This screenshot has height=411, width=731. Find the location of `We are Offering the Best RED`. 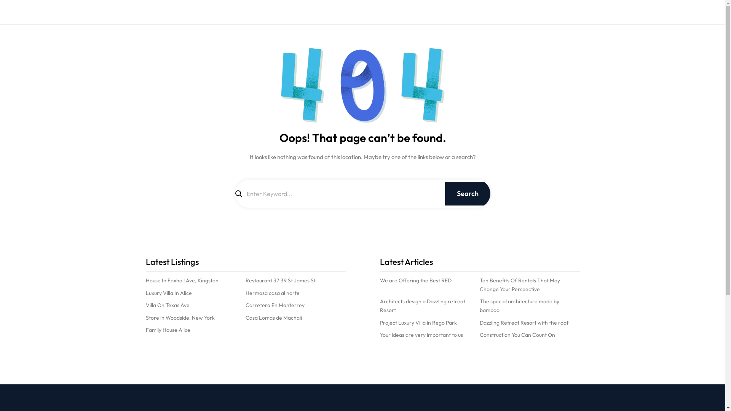

We are Offering the Best RED is located at coordinates (416, 281).